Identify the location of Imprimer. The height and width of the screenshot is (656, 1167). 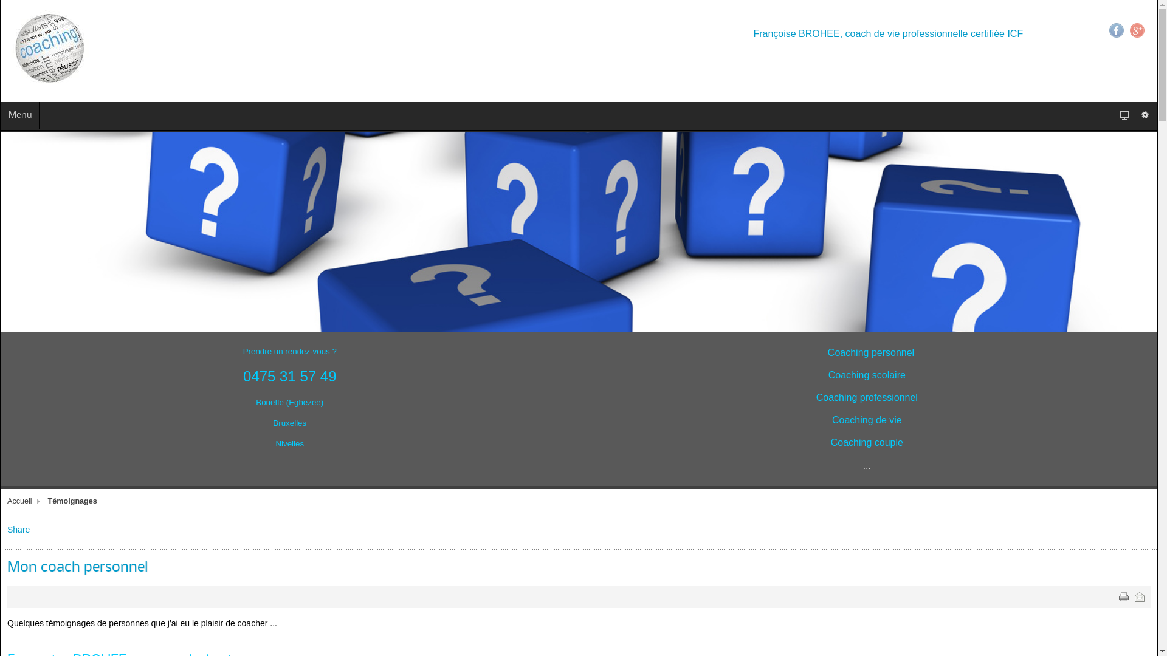
(1124, 597).